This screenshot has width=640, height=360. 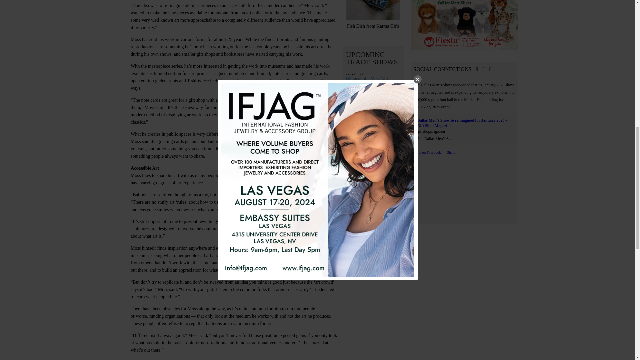 I want to click on Fish Dish from Karma Gifts, so click(x=373, y=18).